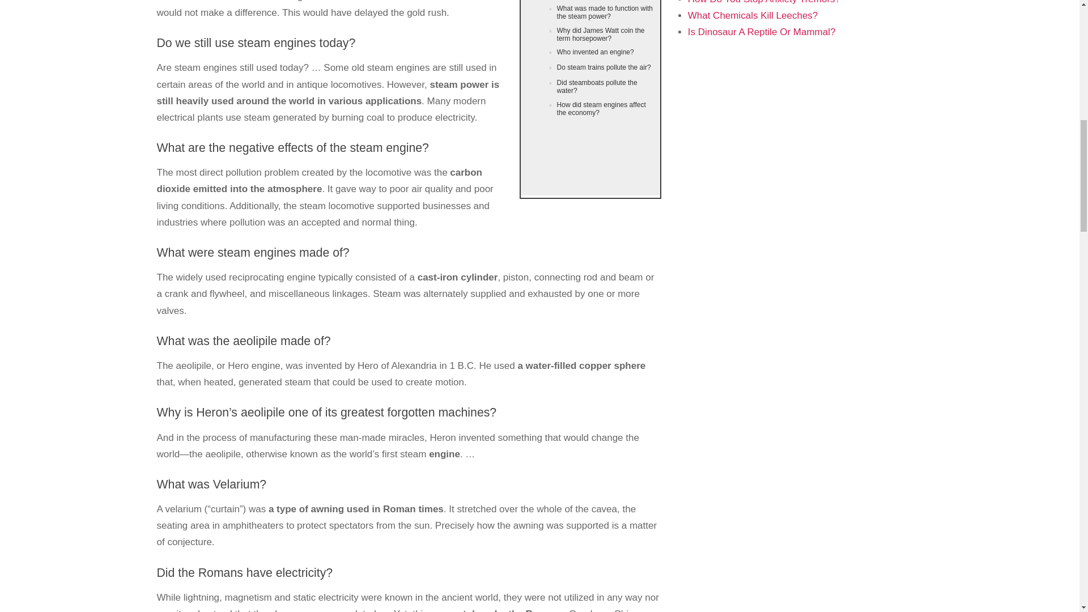  I want to click on How did steam engines affect the economy?, so click(589, 109).